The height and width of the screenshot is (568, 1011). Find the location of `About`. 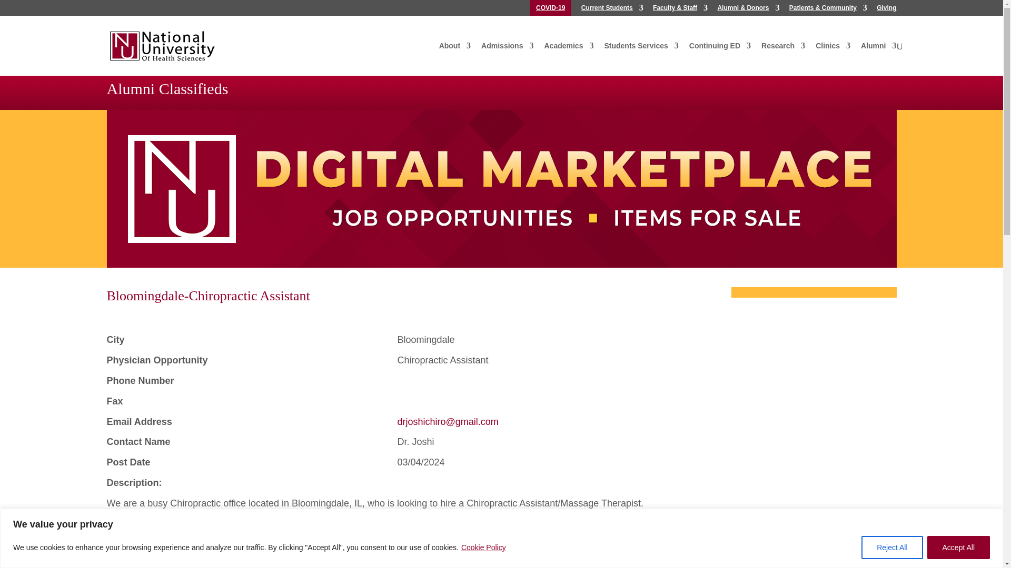

About is located at coordinates (455, 50).